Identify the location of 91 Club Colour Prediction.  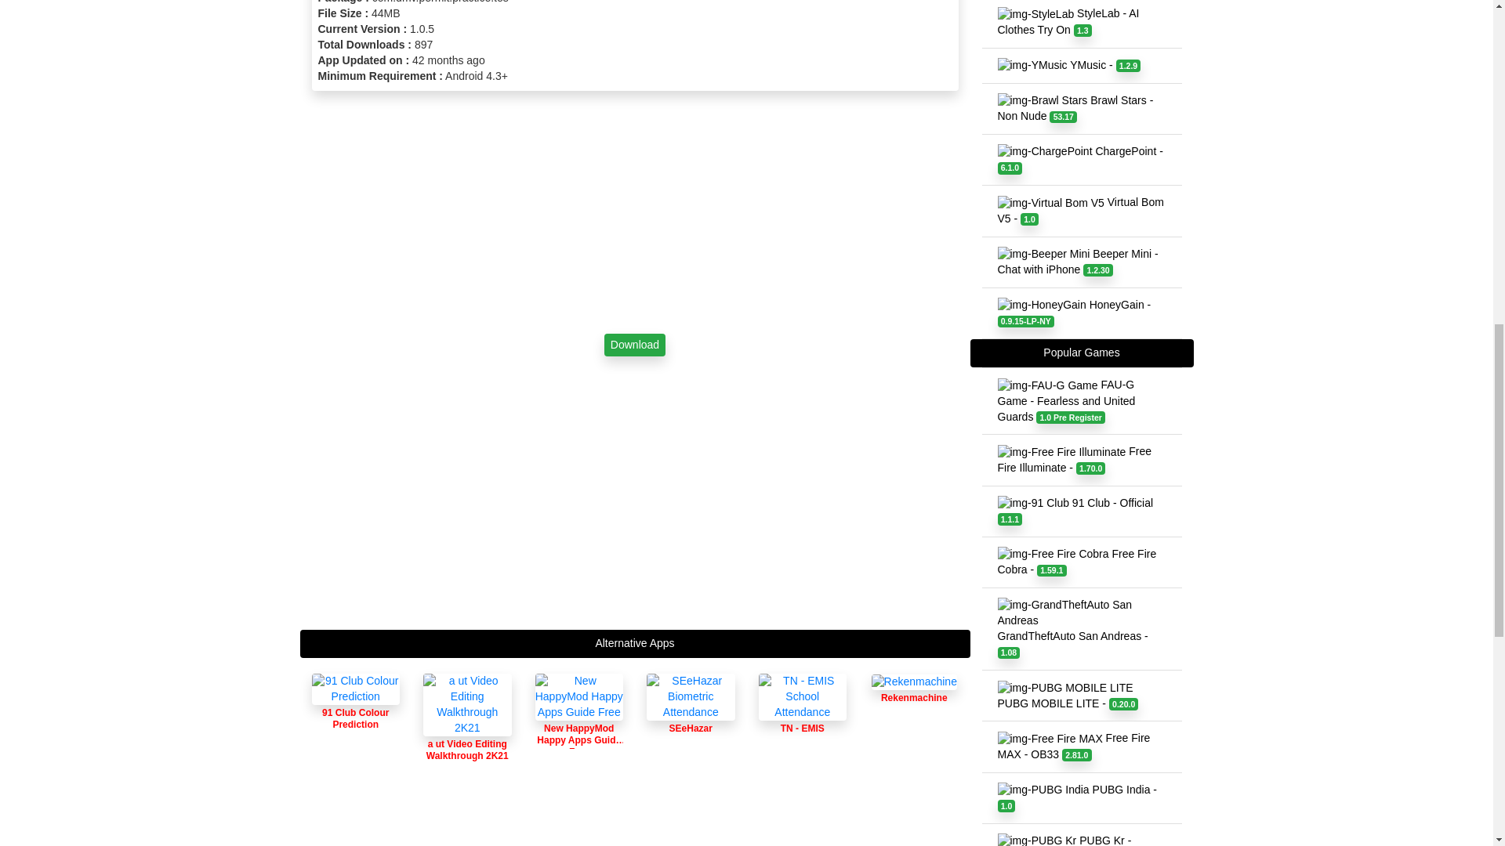
(356, 707).